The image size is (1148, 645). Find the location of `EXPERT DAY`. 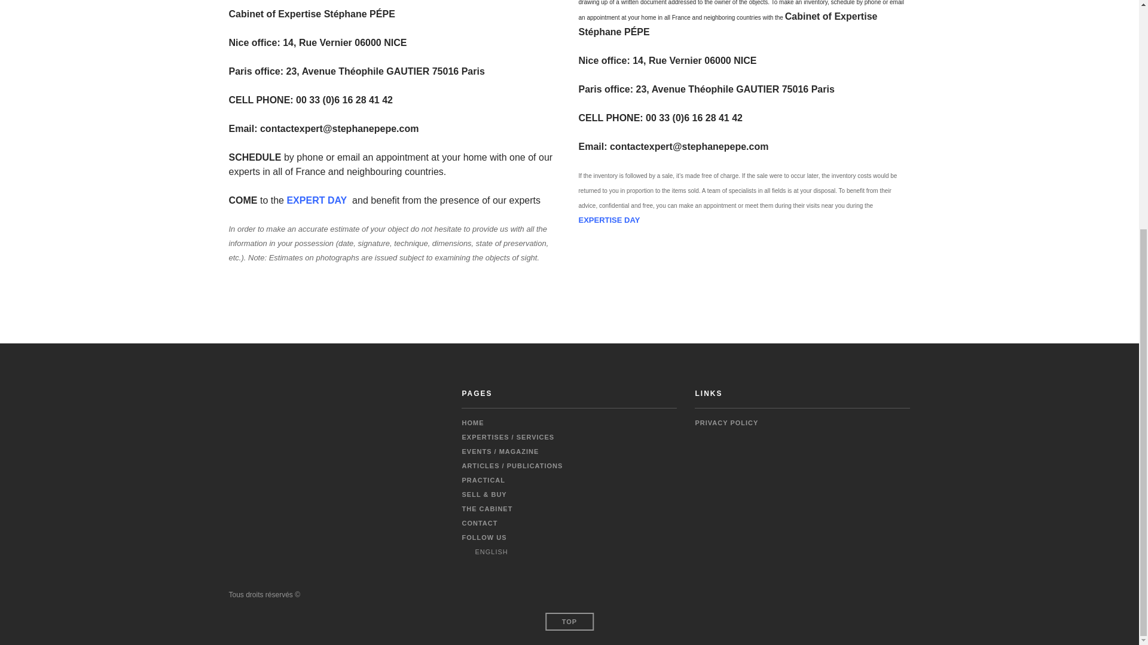

EXPERT DAY is located at coordinates (316, 201).